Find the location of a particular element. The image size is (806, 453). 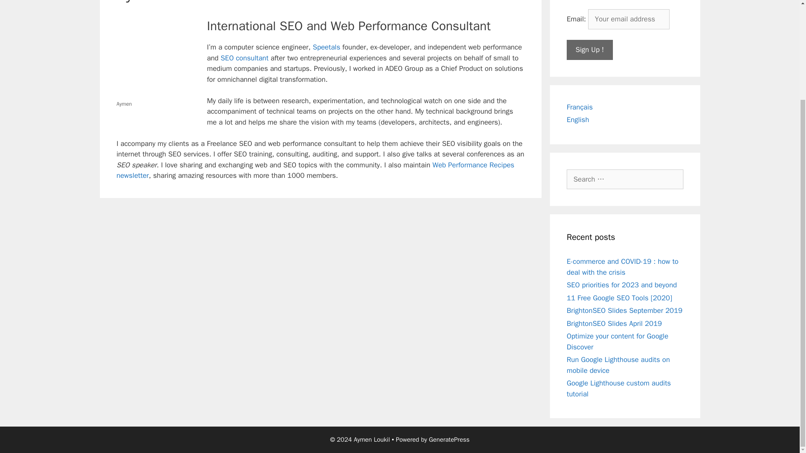

BrightonSEO Slides September 2019 is located at coordinates (625, 310).